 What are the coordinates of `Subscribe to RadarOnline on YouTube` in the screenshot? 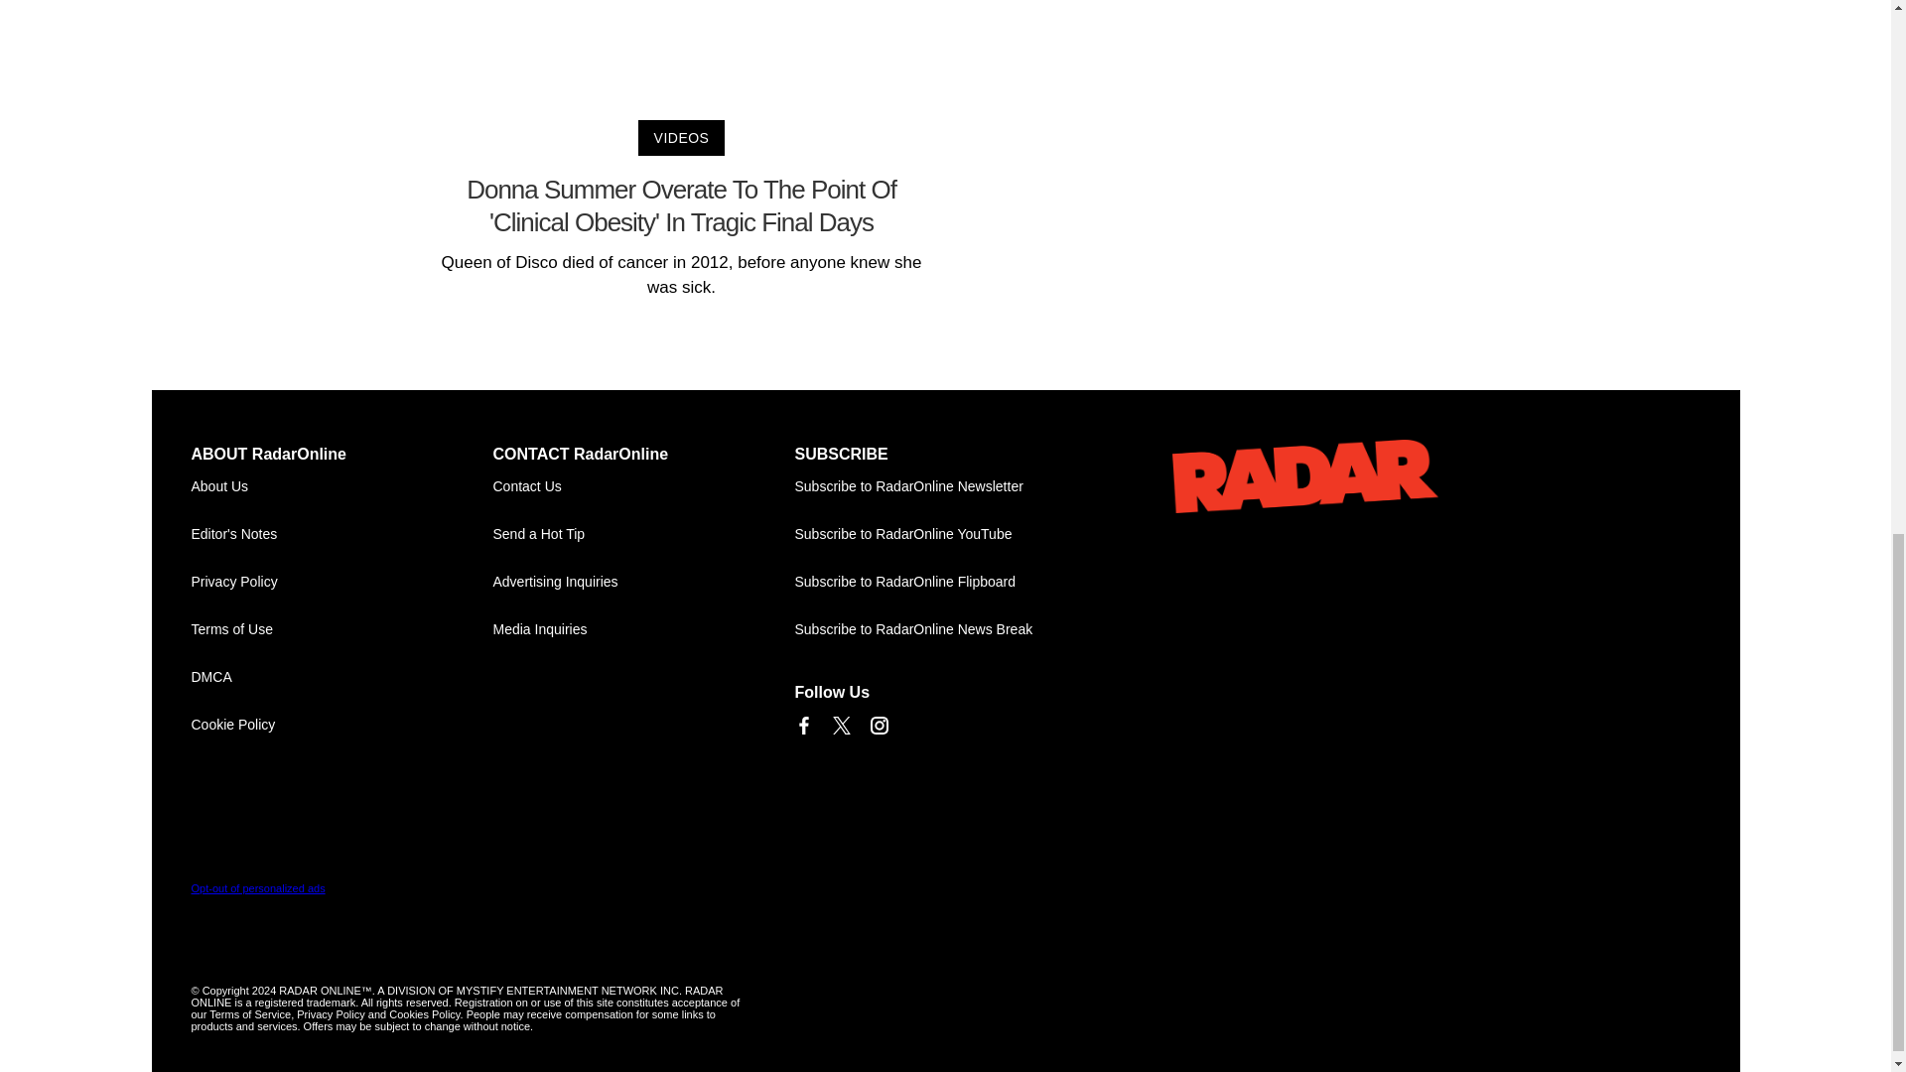 It's located at (945, 534).